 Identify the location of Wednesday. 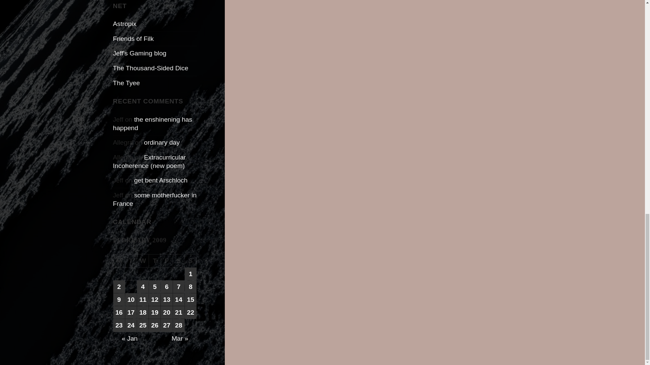
(143, 261).